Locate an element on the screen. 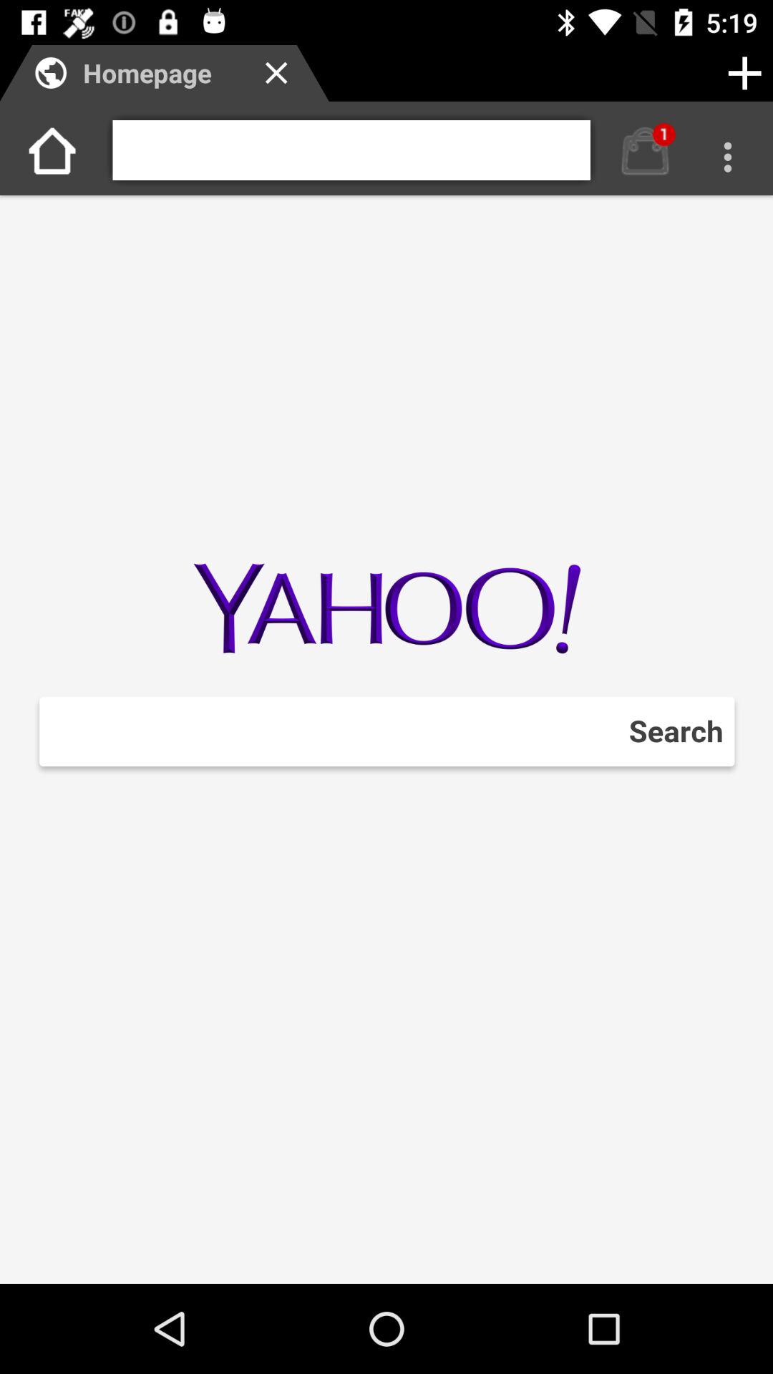 This screenshot has width=773, height=1374. add tab is located at coordinates (744, 73).